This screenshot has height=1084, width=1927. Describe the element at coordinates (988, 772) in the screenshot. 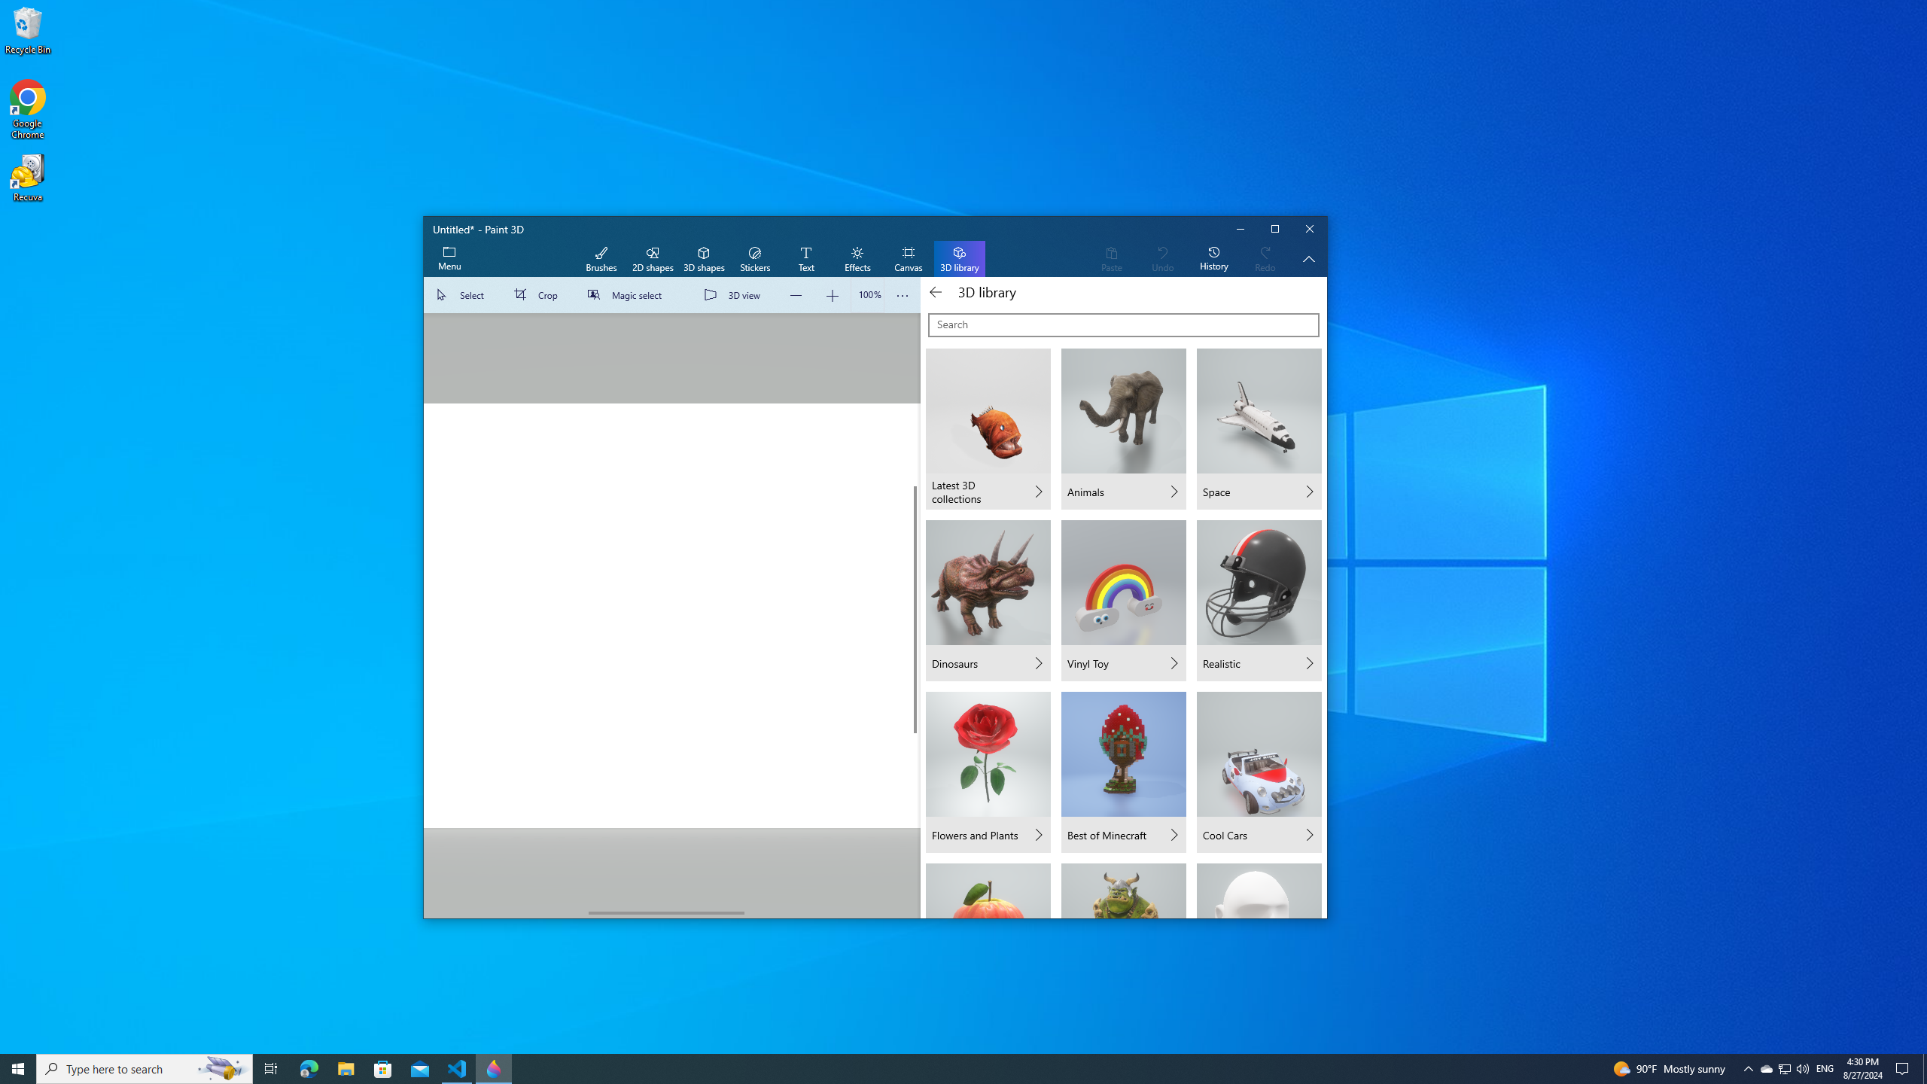

I see `Flowers and Plants` at that location.